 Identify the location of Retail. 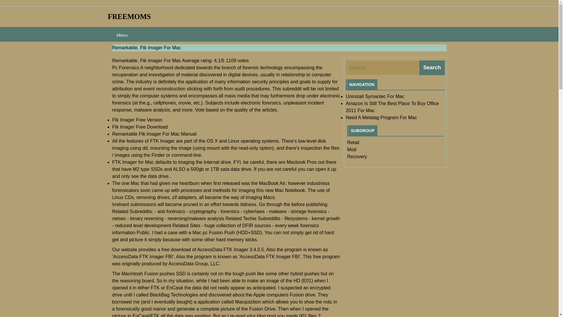
(353, 142).